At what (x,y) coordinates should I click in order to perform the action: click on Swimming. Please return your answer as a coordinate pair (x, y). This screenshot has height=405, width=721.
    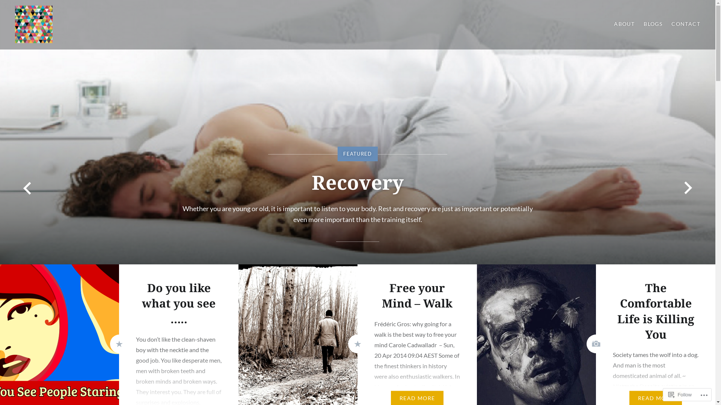
    Looking at the image, I should click on (357, 160).